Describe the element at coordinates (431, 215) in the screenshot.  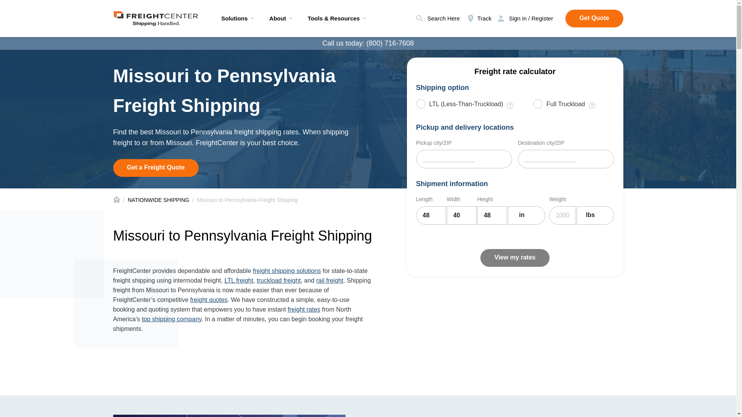
I see `48` at that location.